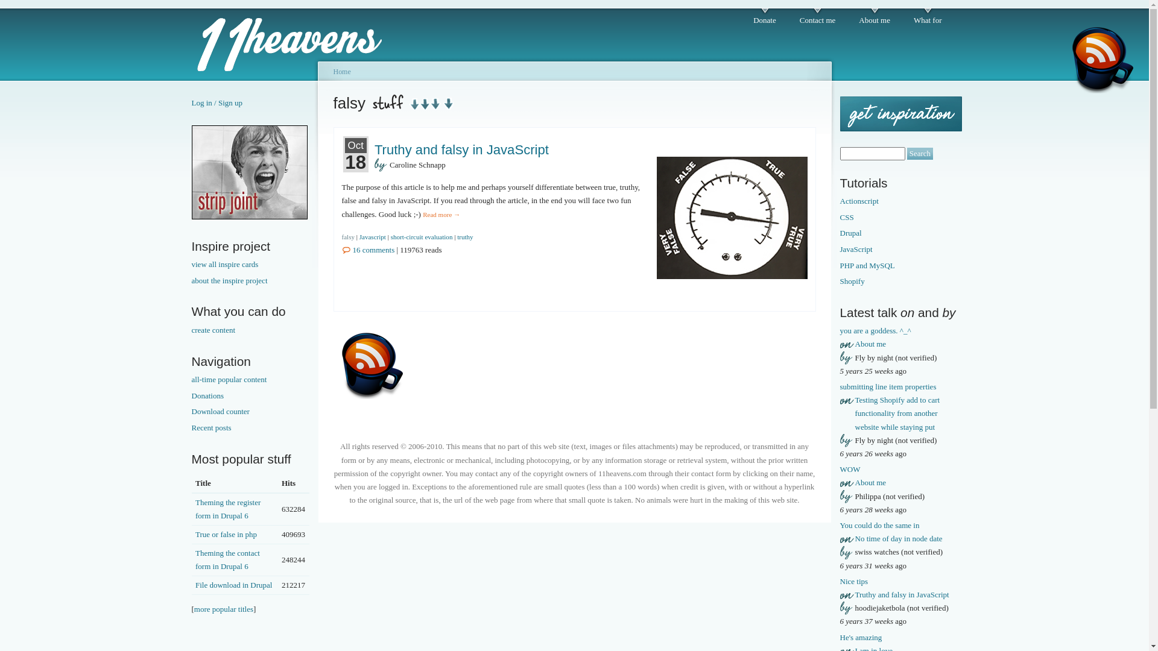 This screenshot has width=1158, height=651. What do you see at coordinates (879, 526) in the screenshot?
I see `You could do the same in` at bounding box center [879, 526].